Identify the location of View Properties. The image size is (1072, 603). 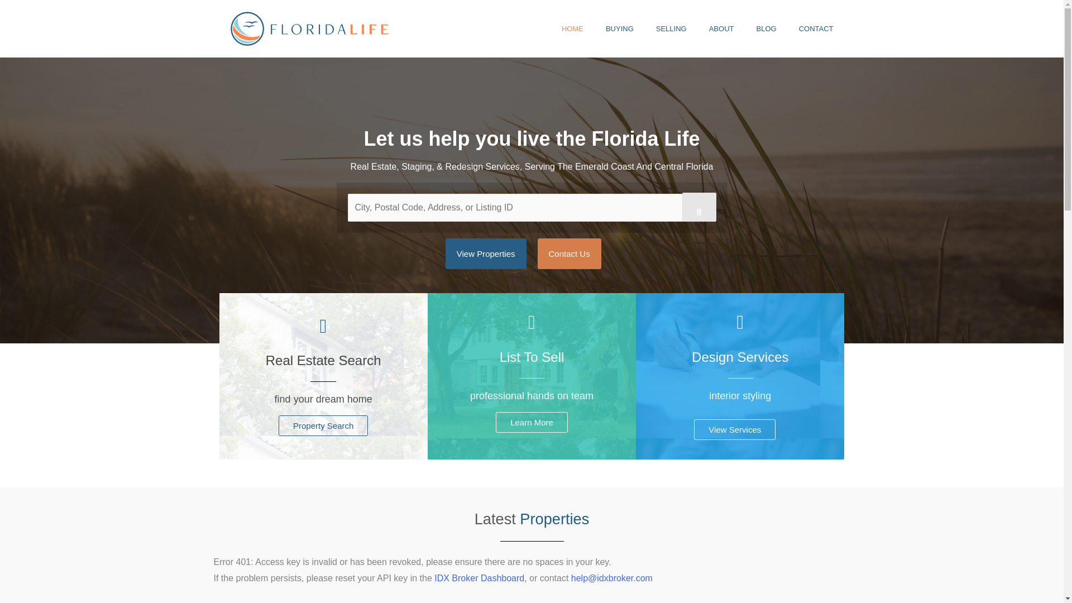
(486, 253).